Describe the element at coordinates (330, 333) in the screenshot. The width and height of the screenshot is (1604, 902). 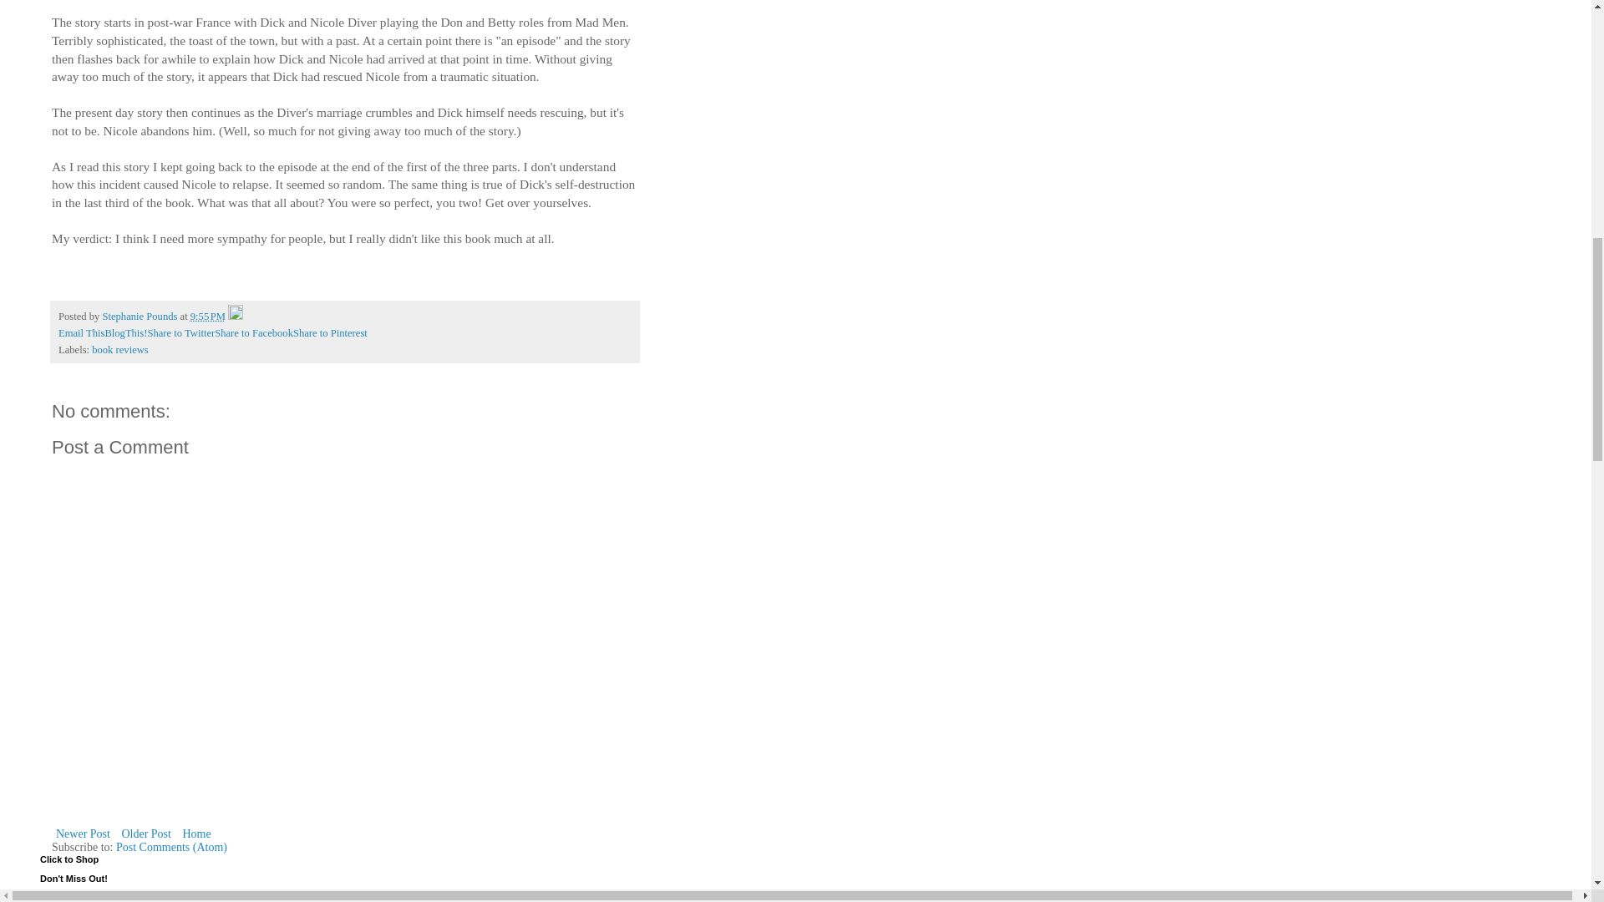
I see `Share to Pinterest` at that location.